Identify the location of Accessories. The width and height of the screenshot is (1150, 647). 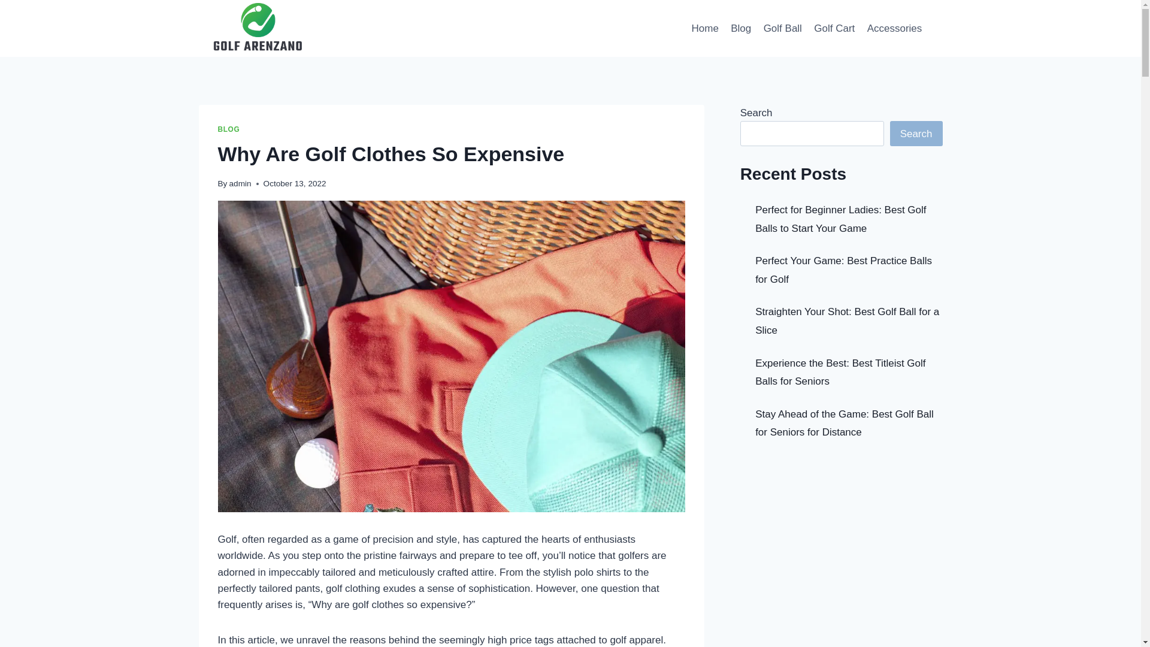
(894, 28).